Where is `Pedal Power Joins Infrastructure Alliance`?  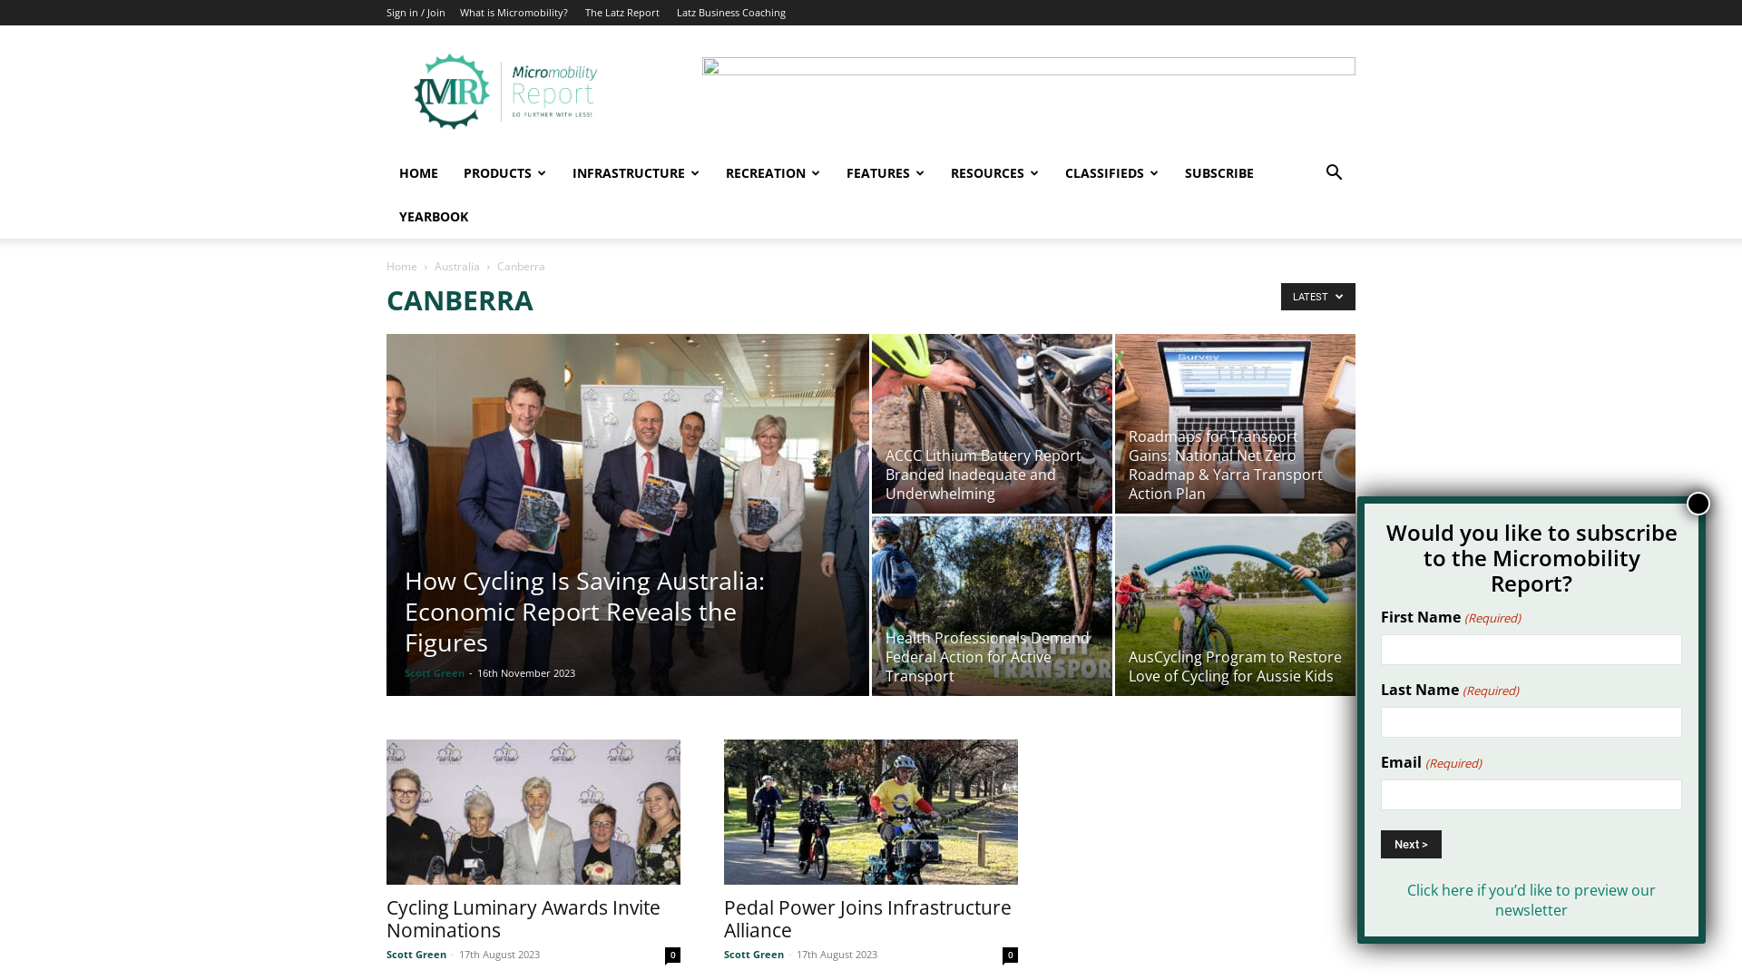 Pedal Power Joins Infrastructure Alliance is located at coordinates (871, 812).